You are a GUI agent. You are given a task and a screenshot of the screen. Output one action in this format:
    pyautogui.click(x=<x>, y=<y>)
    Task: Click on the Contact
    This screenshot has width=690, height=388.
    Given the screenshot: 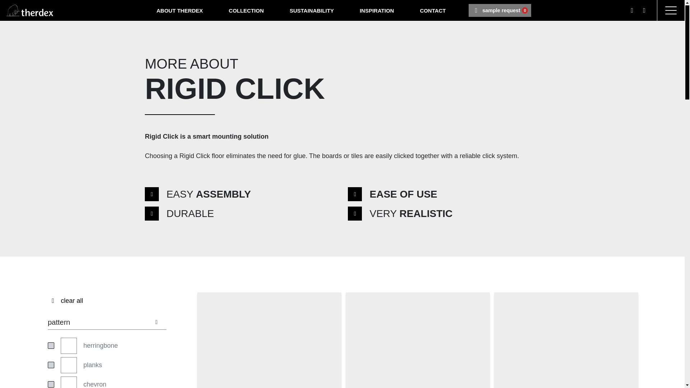 What is the action you would take?
    pyautogui.click(x=377, y=10)
    